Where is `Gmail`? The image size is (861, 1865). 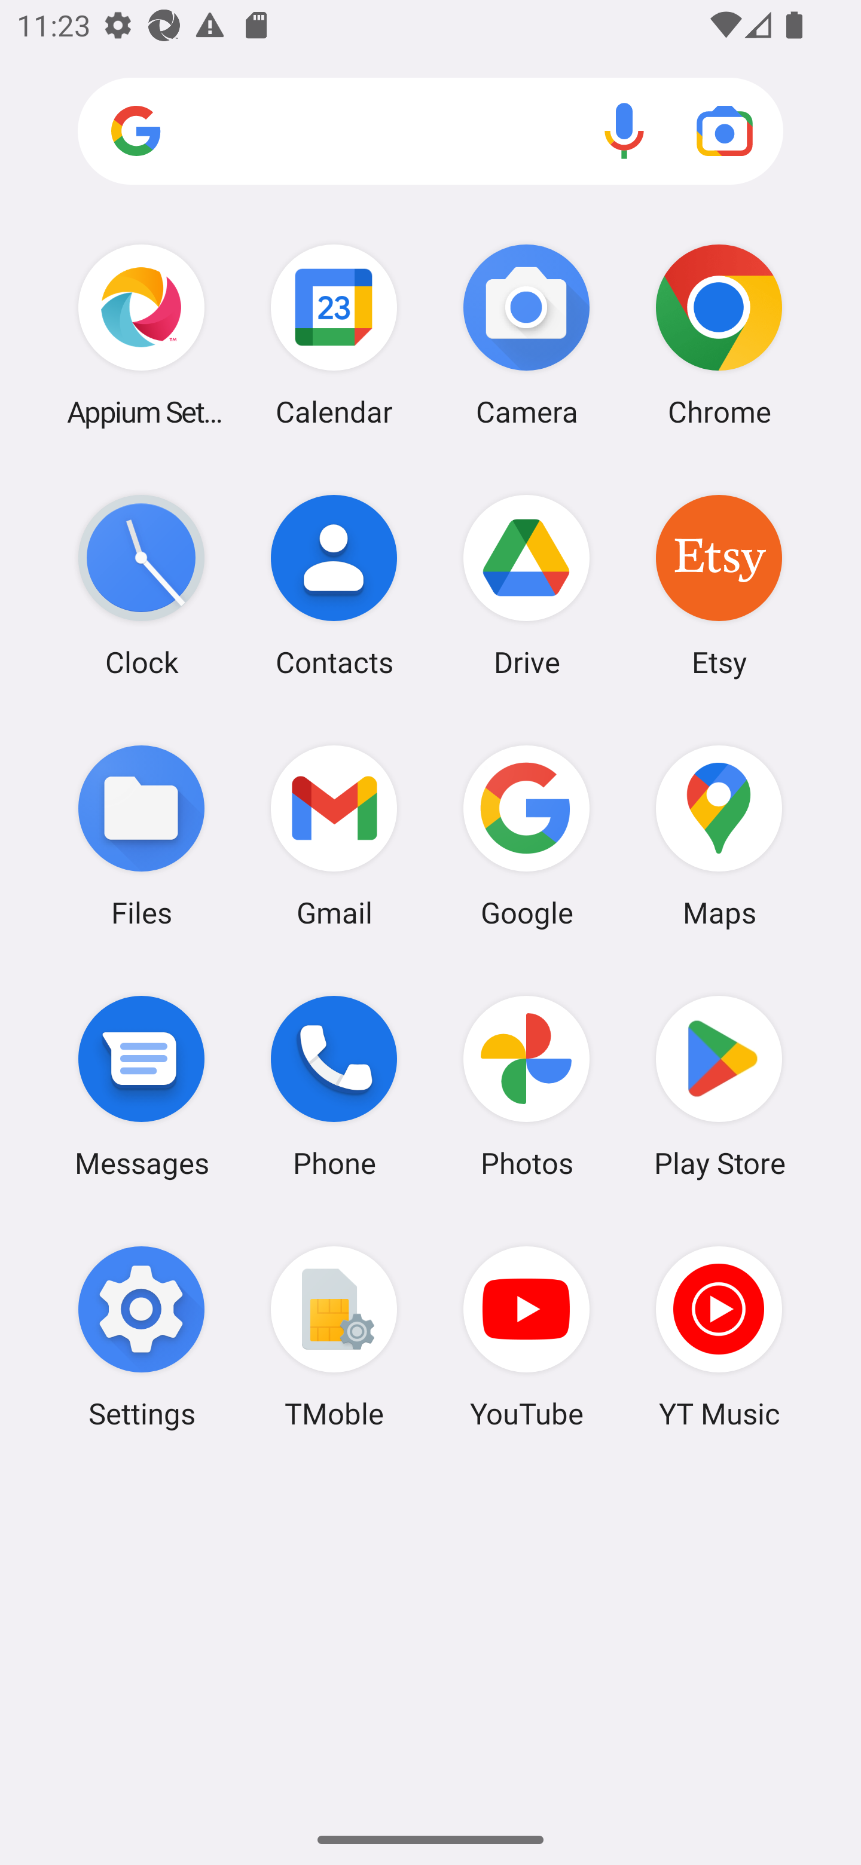 Gmail is located at coordinates (334, 835).